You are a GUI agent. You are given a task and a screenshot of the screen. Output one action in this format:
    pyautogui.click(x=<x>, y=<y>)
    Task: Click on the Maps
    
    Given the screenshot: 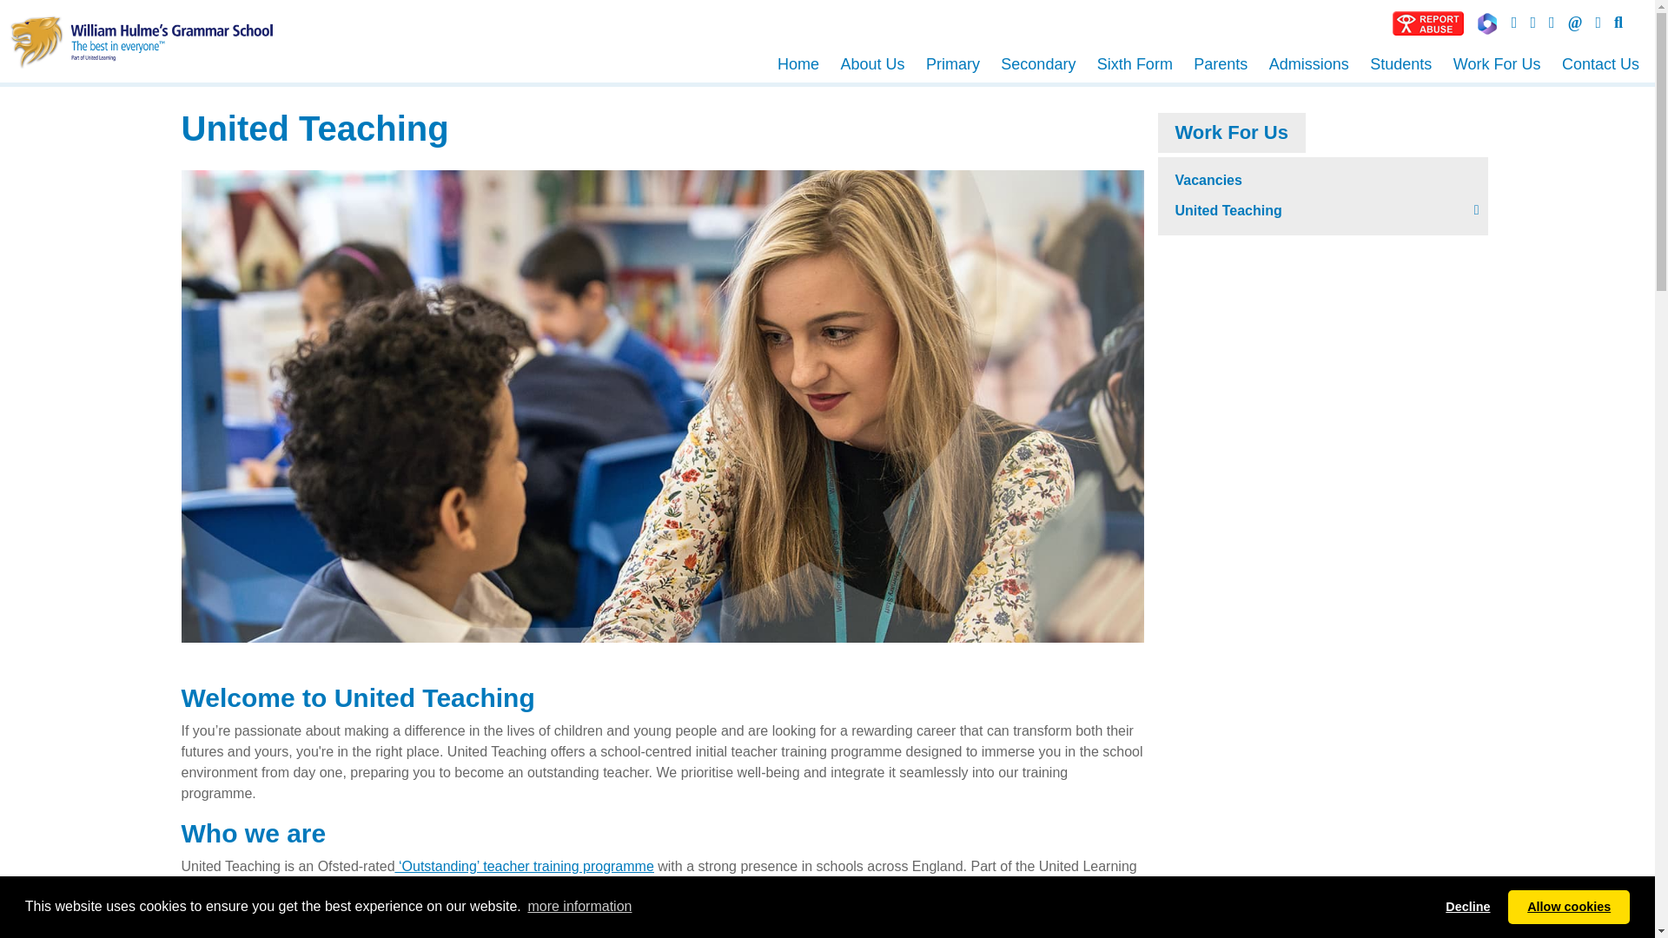 What is the action you would take?
    pyautogui.click(x=1552, y=22)
    